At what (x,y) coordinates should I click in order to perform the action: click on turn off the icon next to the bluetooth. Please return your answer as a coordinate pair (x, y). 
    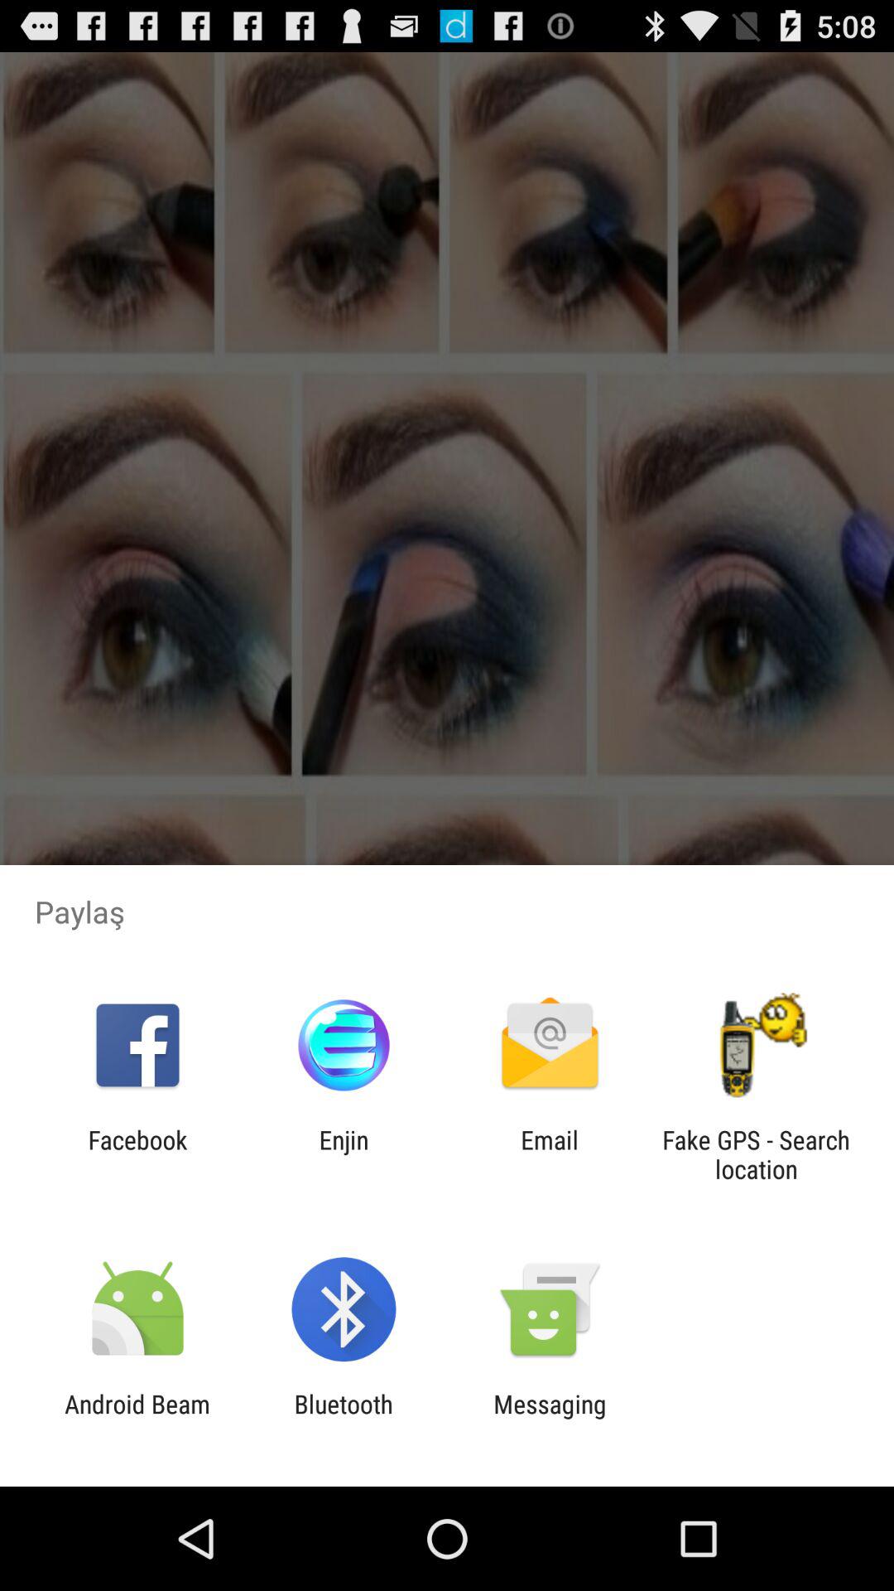
    Looking at the image, I should click on (550, 1419).